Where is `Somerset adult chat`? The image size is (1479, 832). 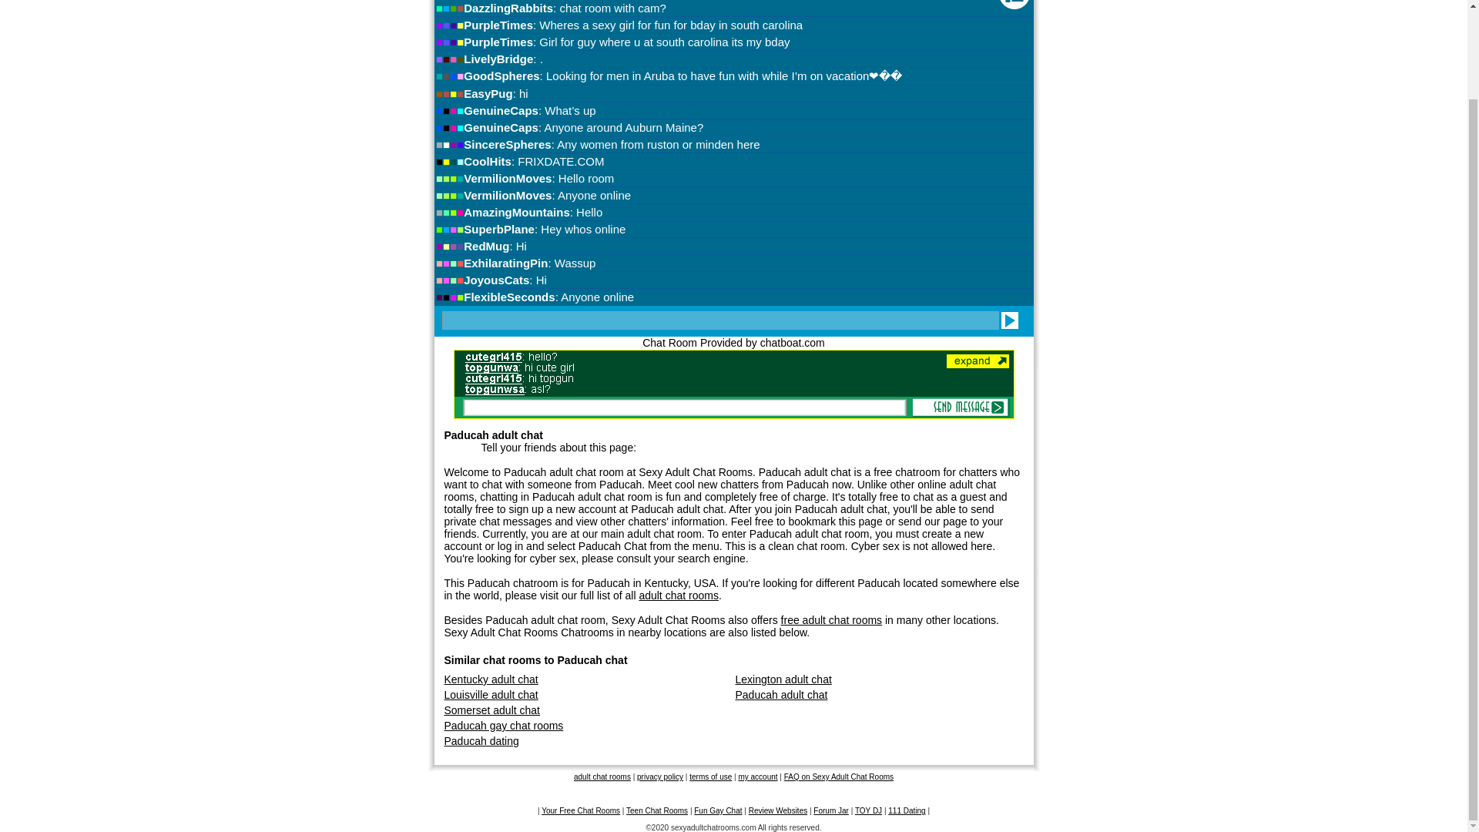
Somerset adult chat is located at coordinates (491, 710).